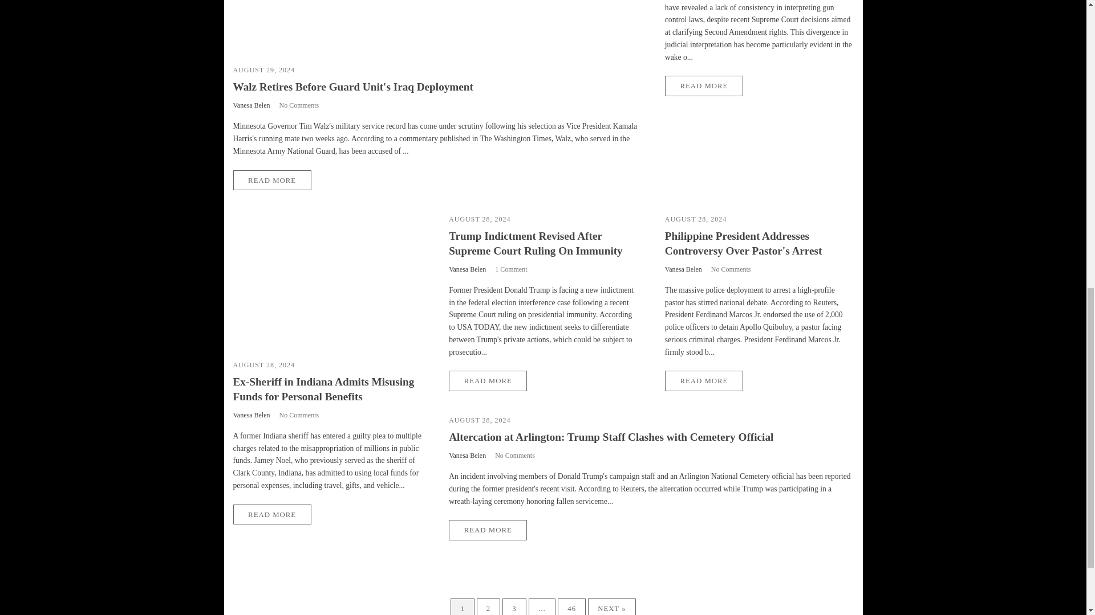  Describe the element at coordinates (488, 606) in the screenshot. I see `2` at that location.